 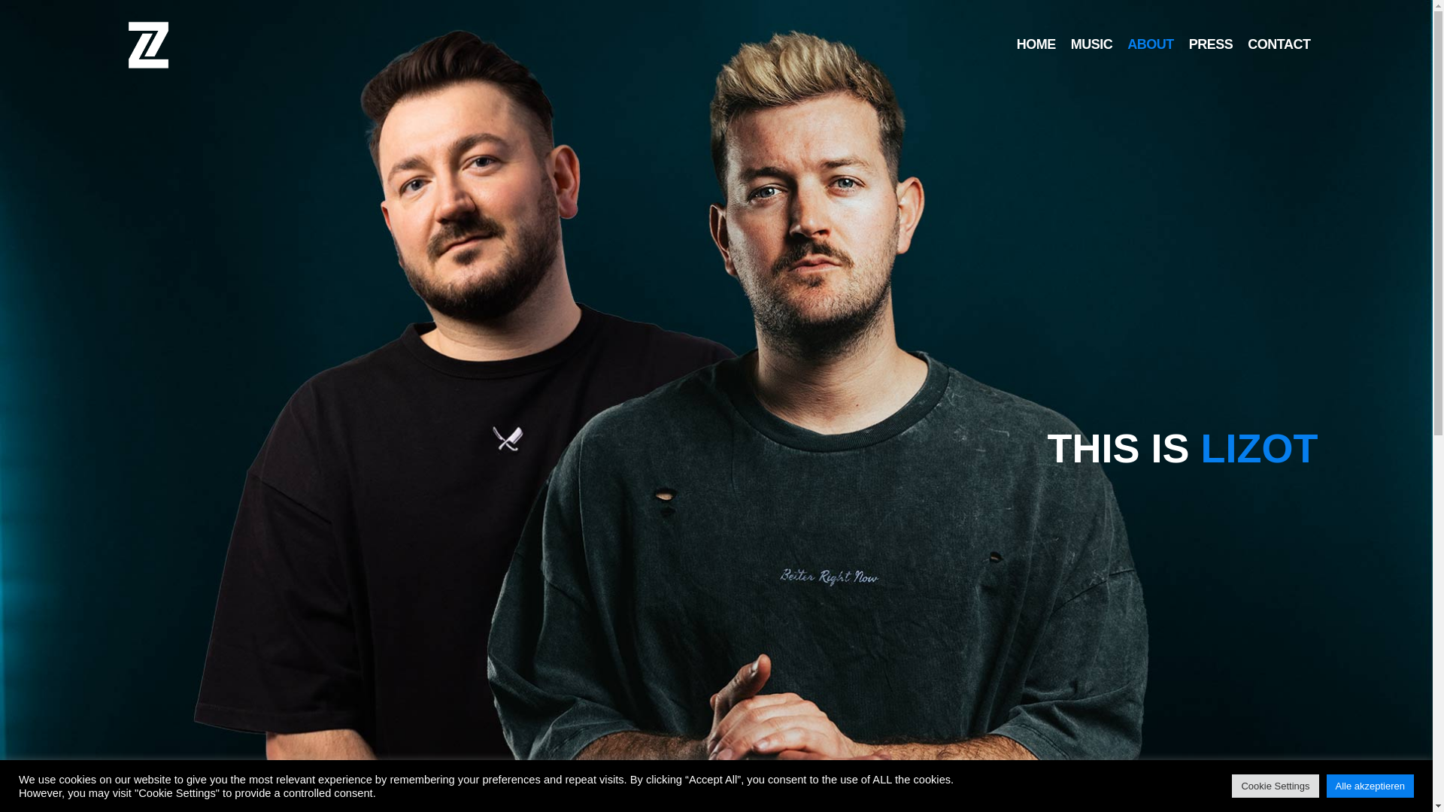 I want to click on Alle akzeptieren, so click(x=1370, y=786).